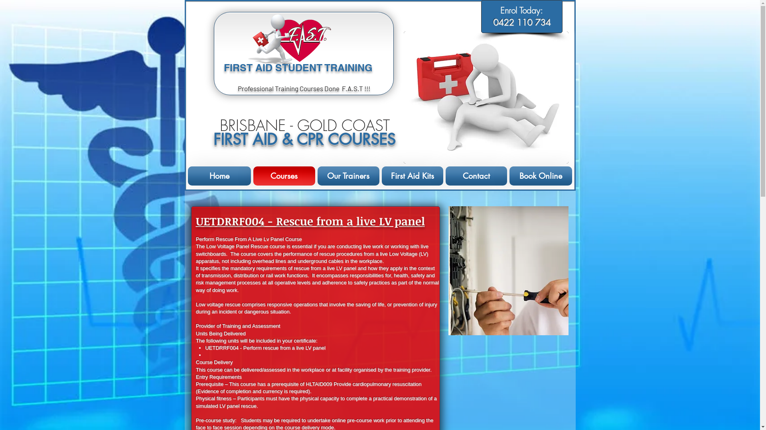  What do you see at coordinates (413, 176) in the screenshot?
I see `First Aid Kits` at bounding box center [413, 176].